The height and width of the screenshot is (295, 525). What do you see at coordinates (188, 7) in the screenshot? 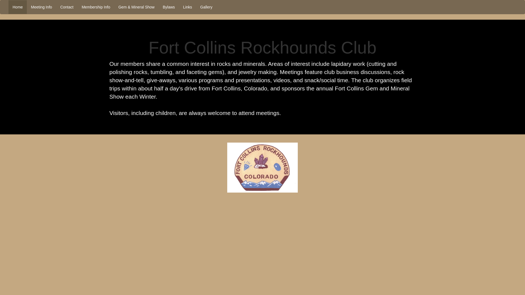
I see `Links` at bounding box center [188, 7].